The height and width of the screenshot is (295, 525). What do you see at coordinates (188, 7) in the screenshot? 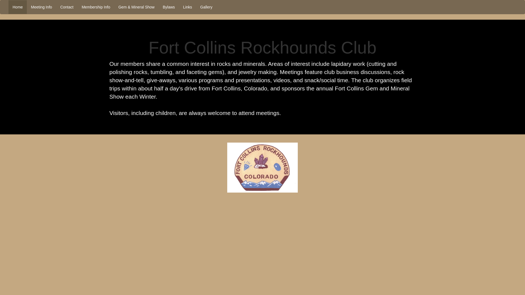
I see `Links` at bounding box center [188, 7].